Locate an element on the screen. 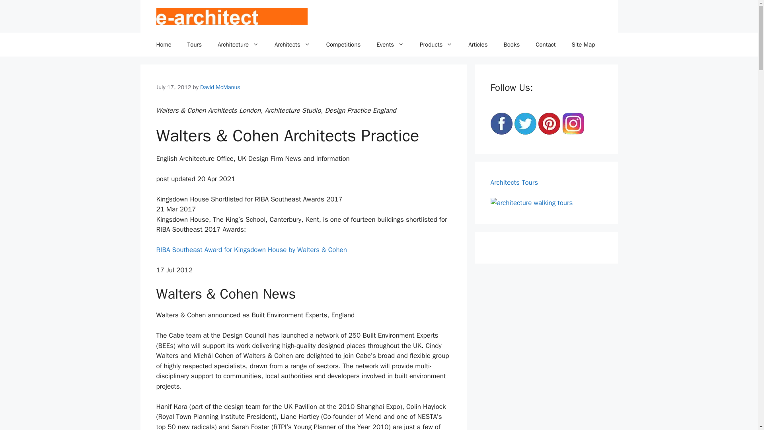  Home is located at coordinates (163, 45).